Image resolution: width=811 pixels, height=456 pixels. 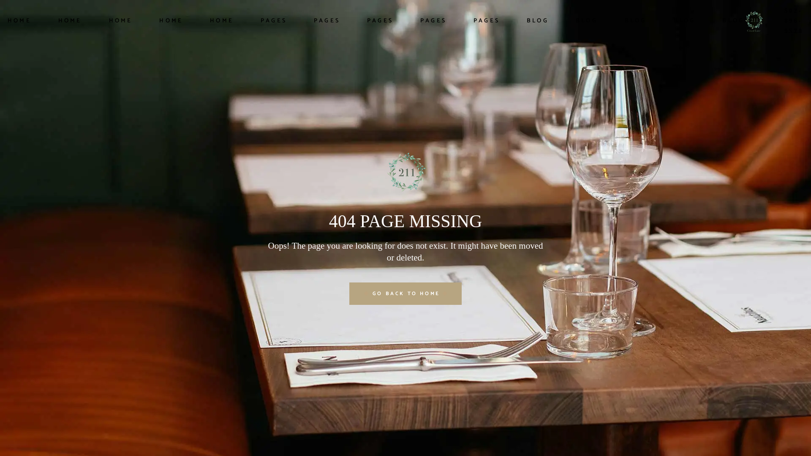 I want to click on GO BACK TO HOME, so click(x=405, y=293).